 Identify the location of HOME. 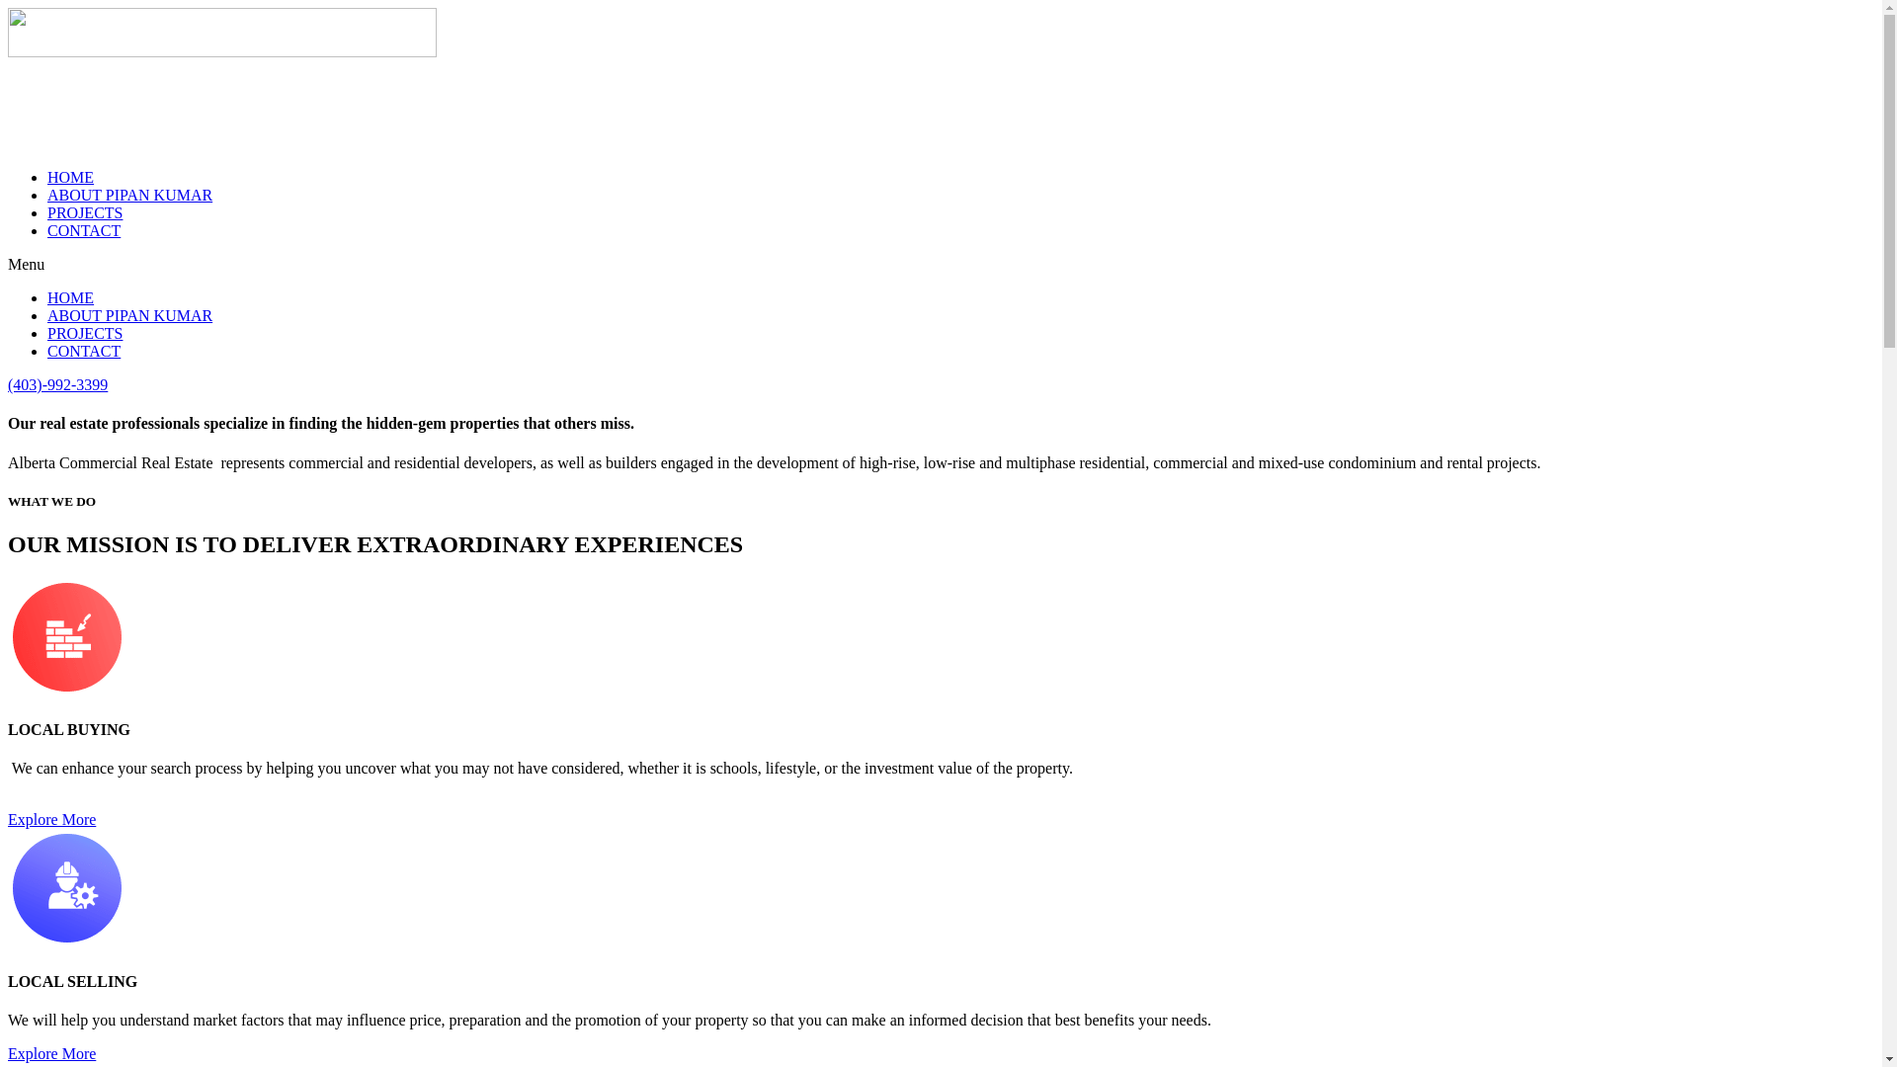
(71, 298).